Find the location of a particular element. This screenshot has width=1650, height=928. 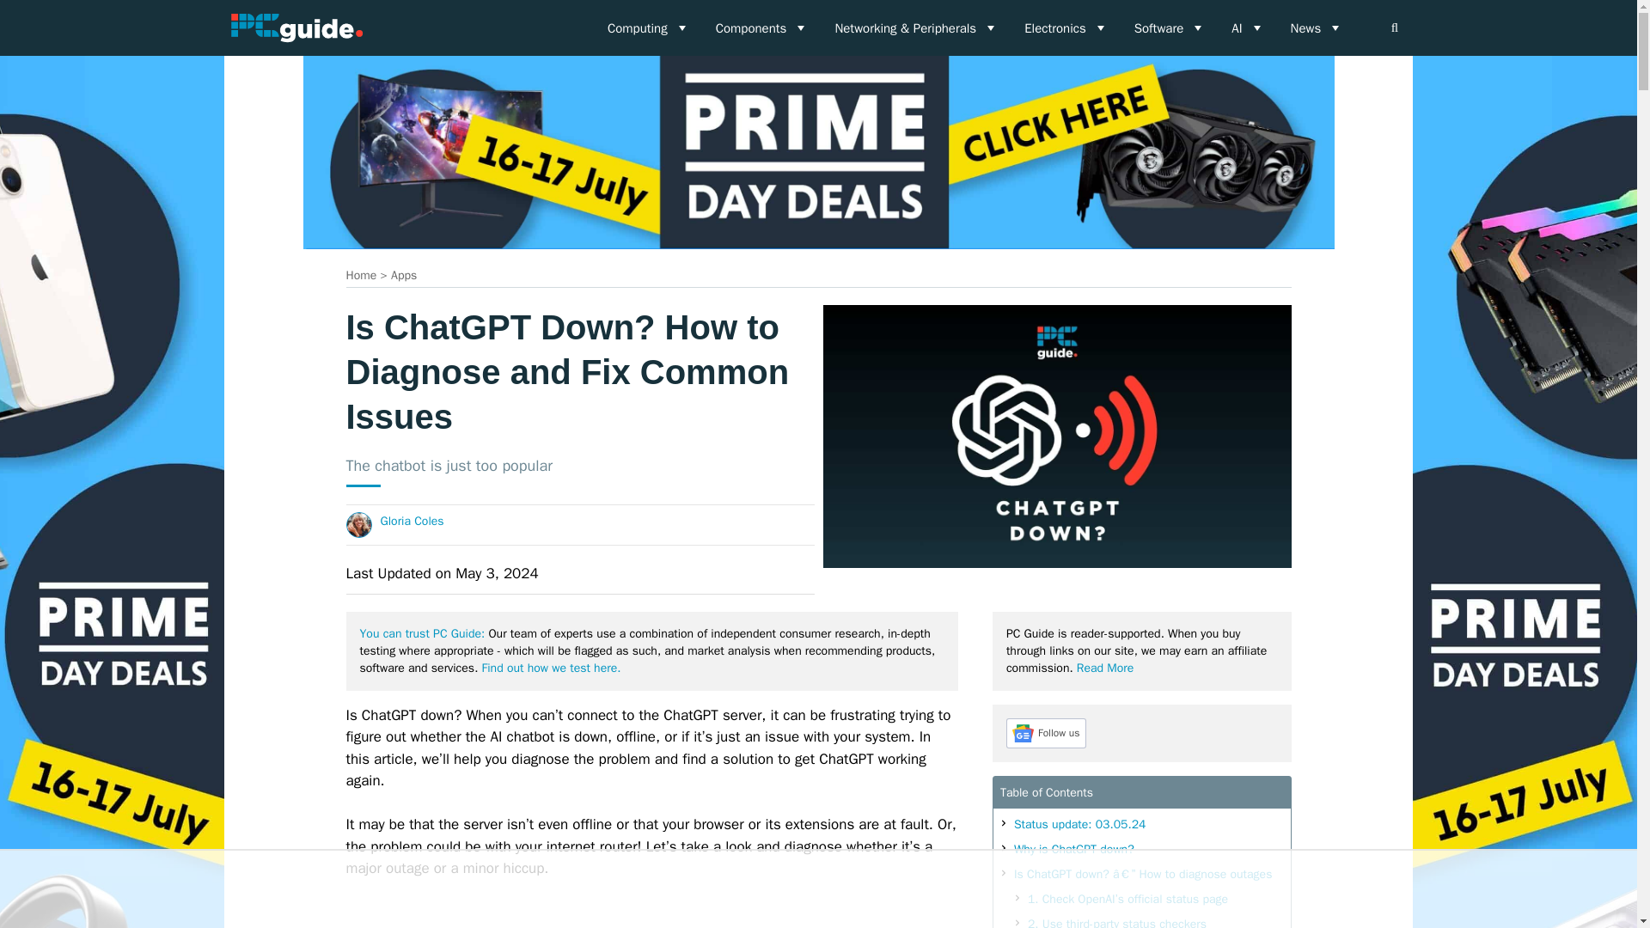

PC Guide is located at coordinates (296, 27).